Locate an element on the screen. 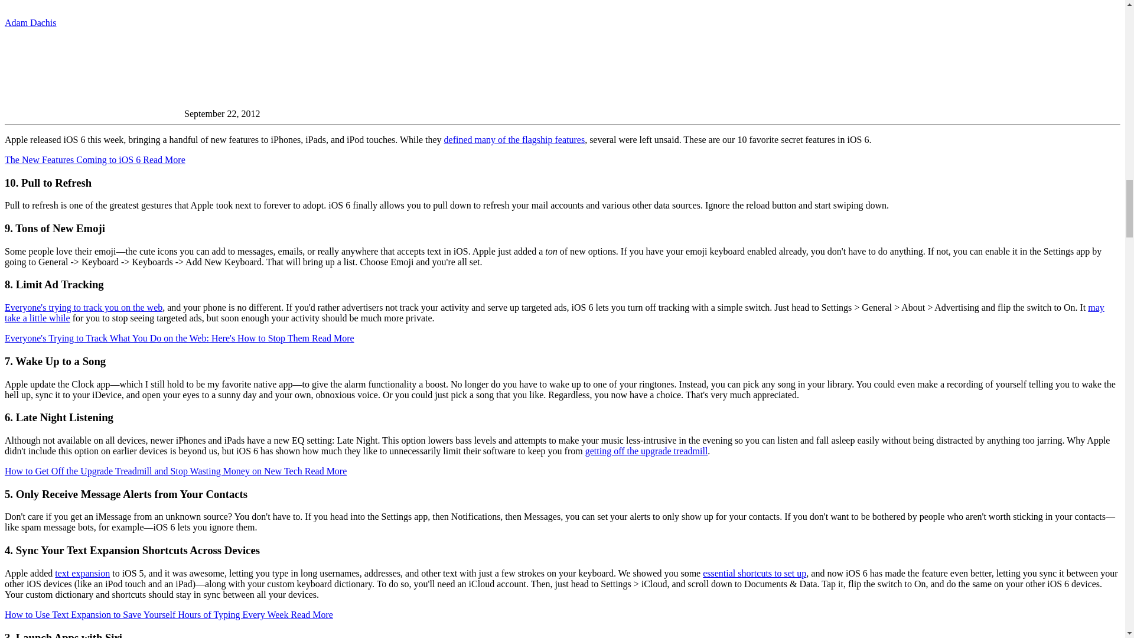  open in a new window is located at coordinates (158, 338).